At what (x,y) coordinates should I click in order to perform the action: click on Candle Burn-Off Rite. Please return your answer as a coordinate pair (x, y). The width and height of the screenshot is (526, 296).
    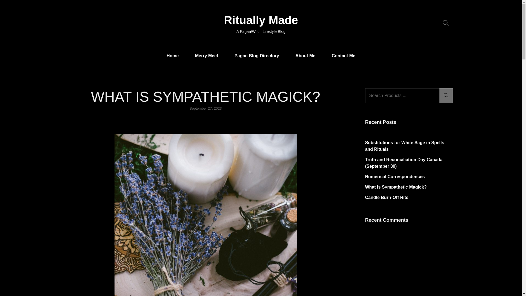
    Looking at the image, I should click on (386, 197).